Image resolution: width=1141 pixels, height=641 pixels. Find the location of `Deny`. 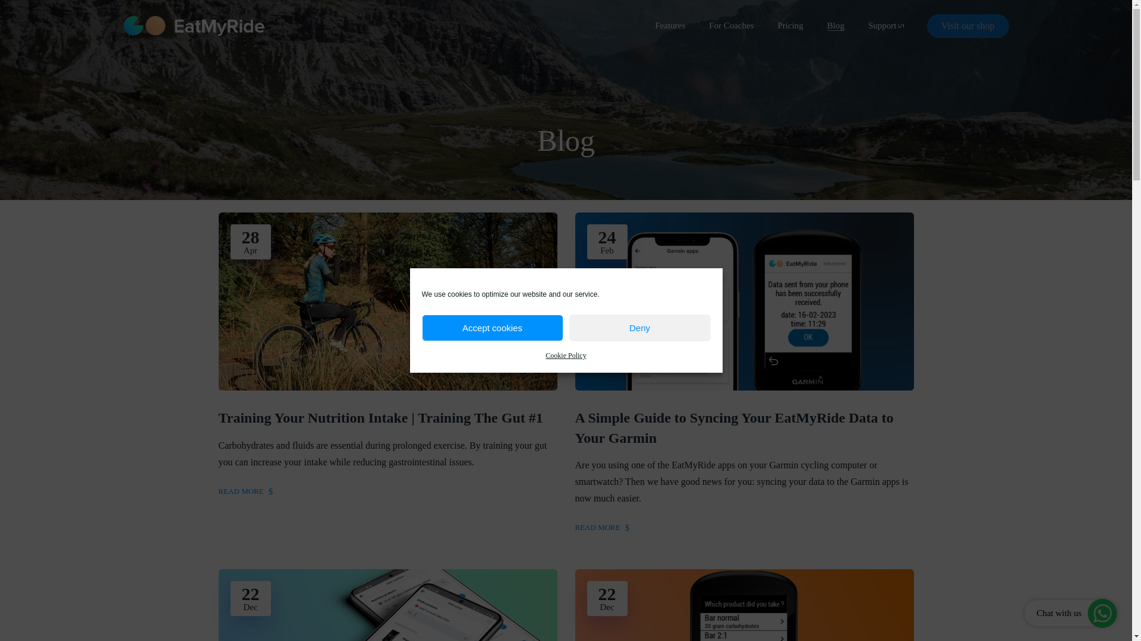

Deny is located at coordinates (640, 328).